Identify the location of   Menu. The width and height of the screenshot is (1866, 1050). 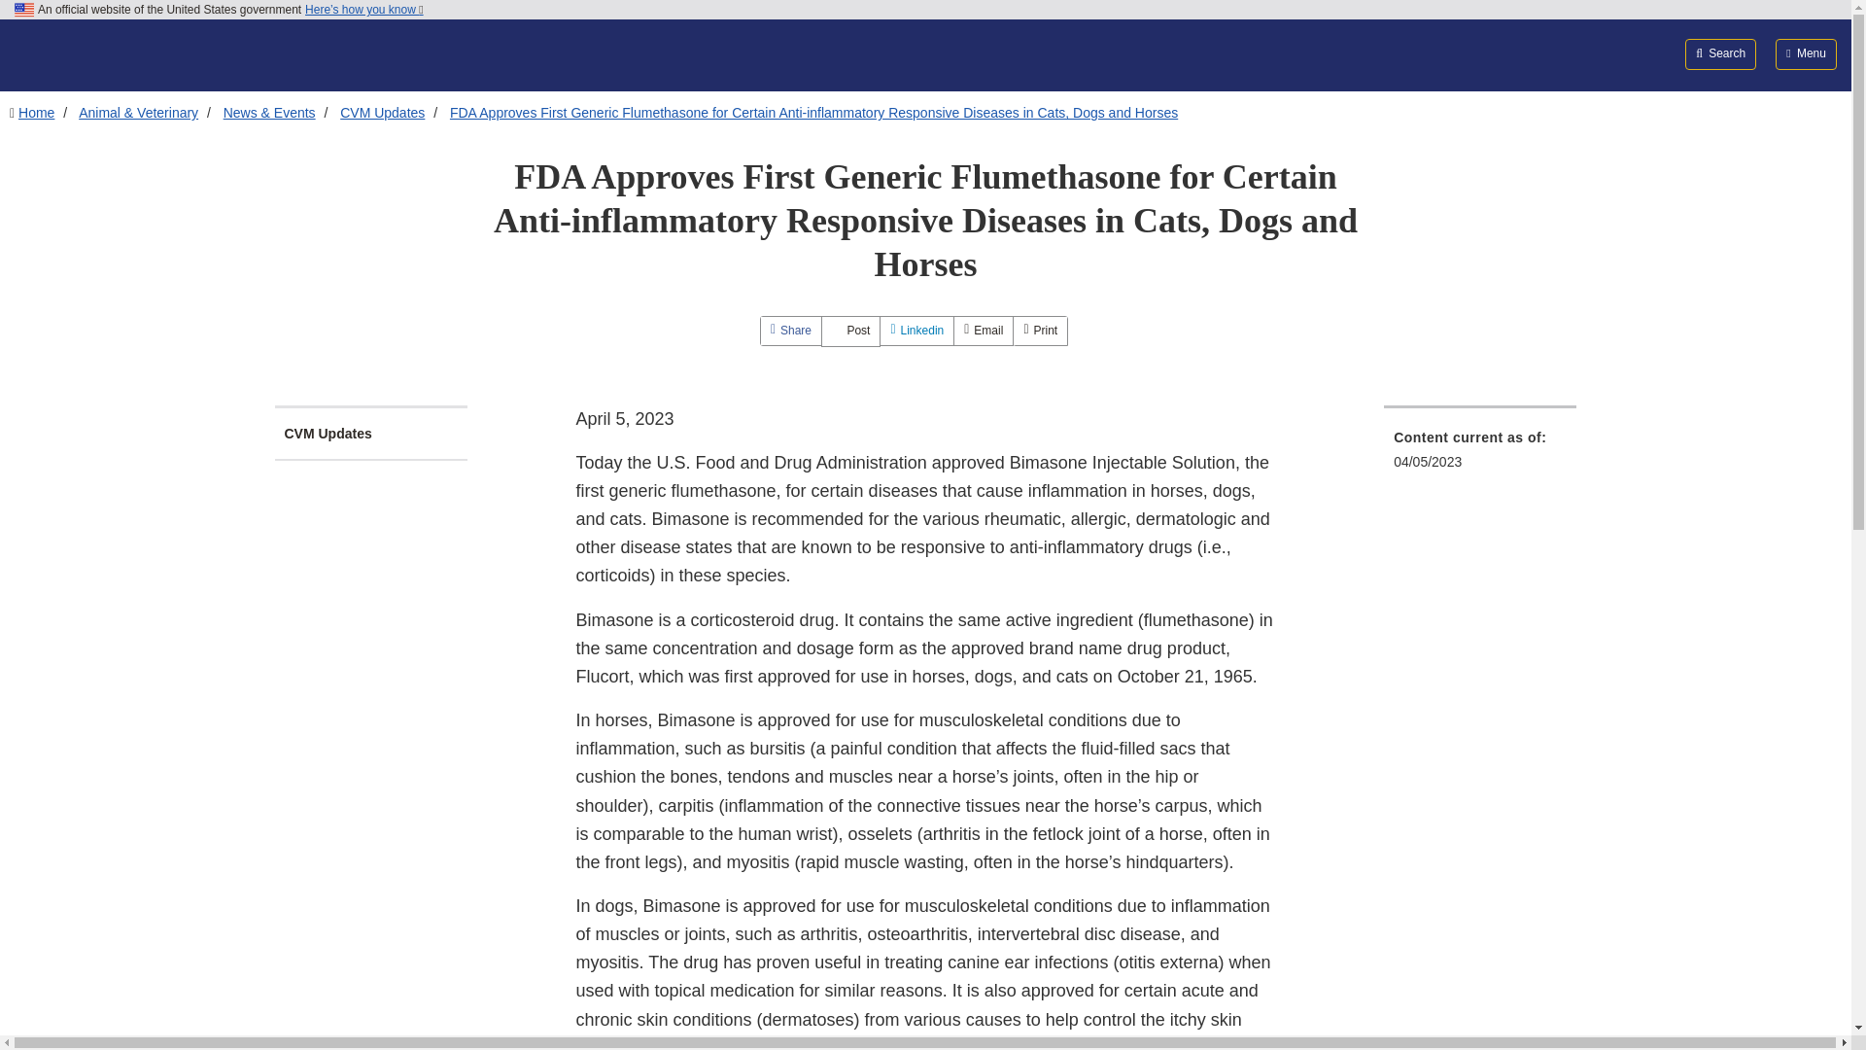
(1806, 53).